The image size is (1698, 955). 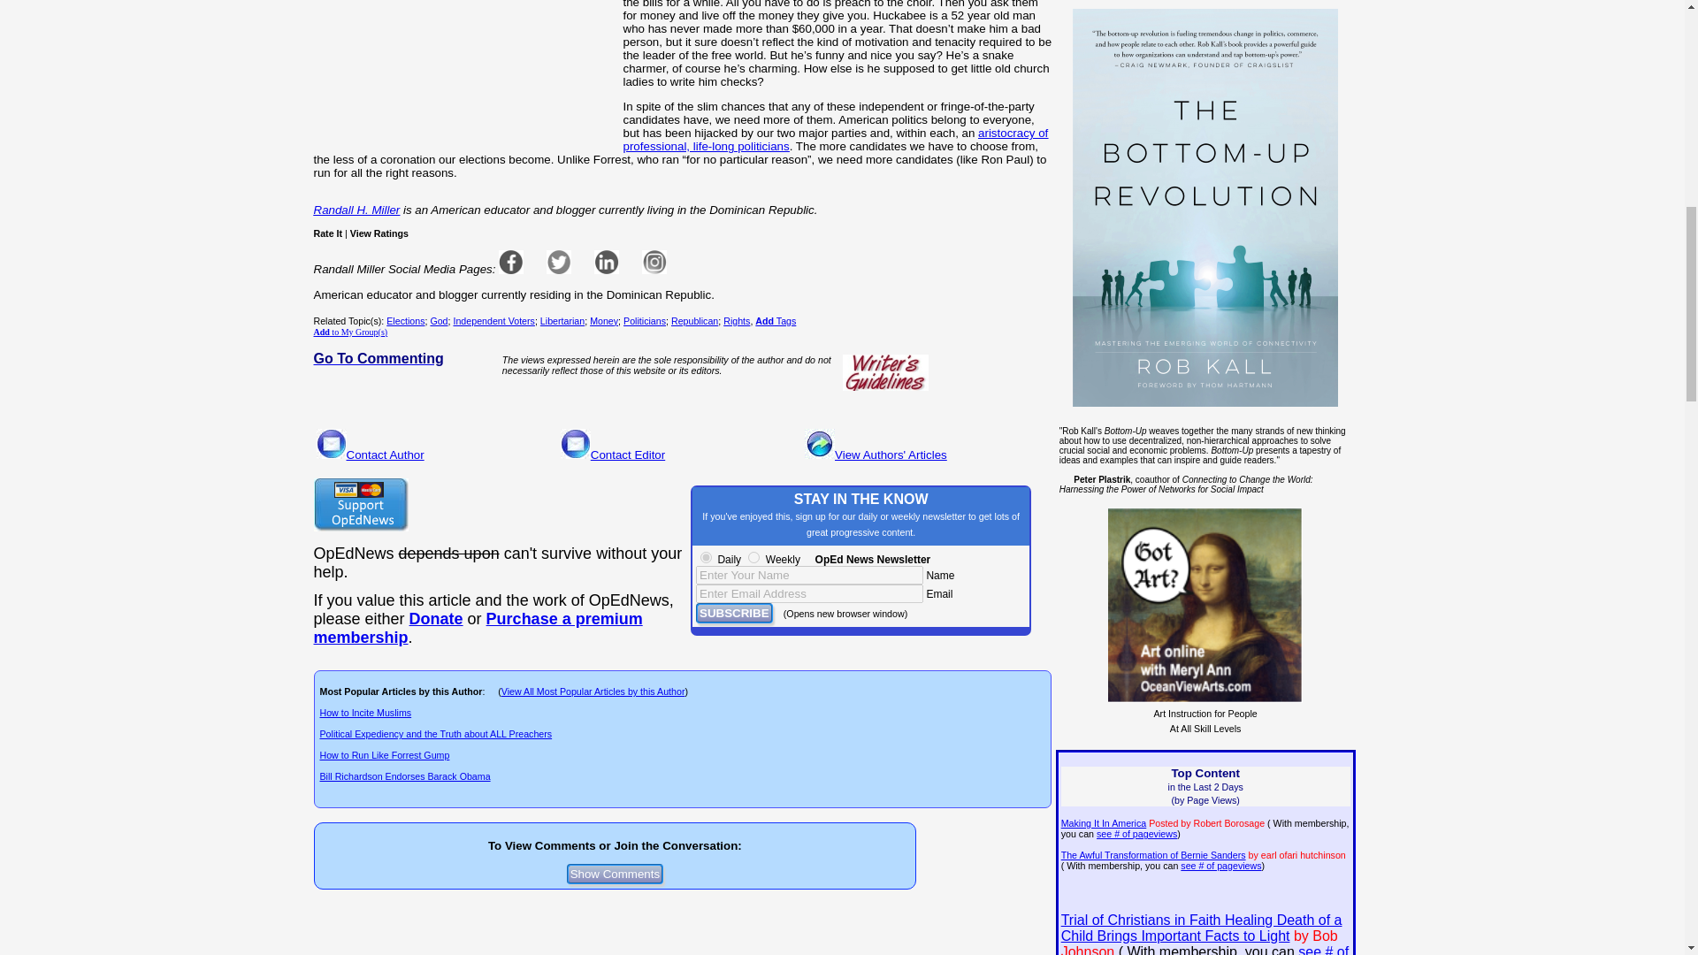 I want to click on Rate It, so click(x=327, y=233).